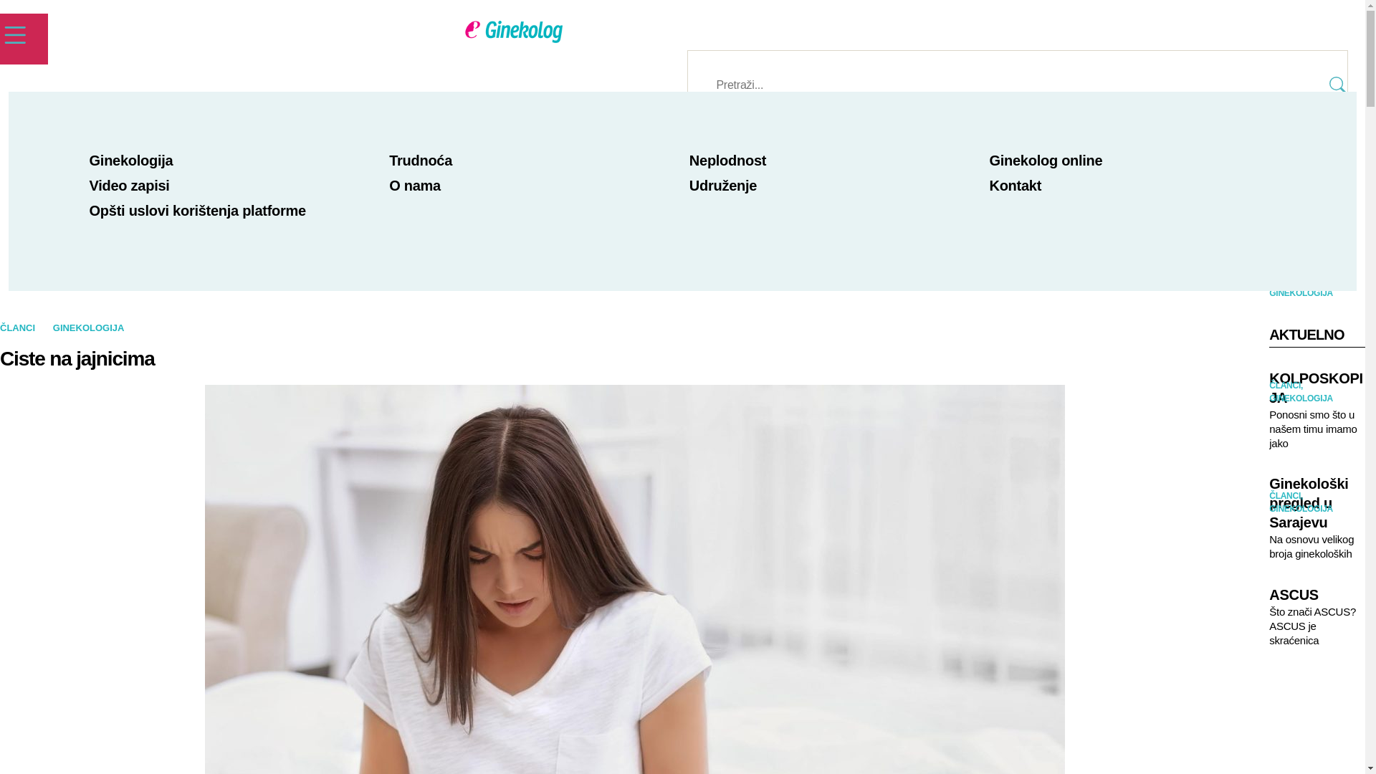 Image resolution: width=1376 pixels, height=774 pixels. Describe the element at coordinates (415, 186) in the screenshot. I see `O nama` at that location.